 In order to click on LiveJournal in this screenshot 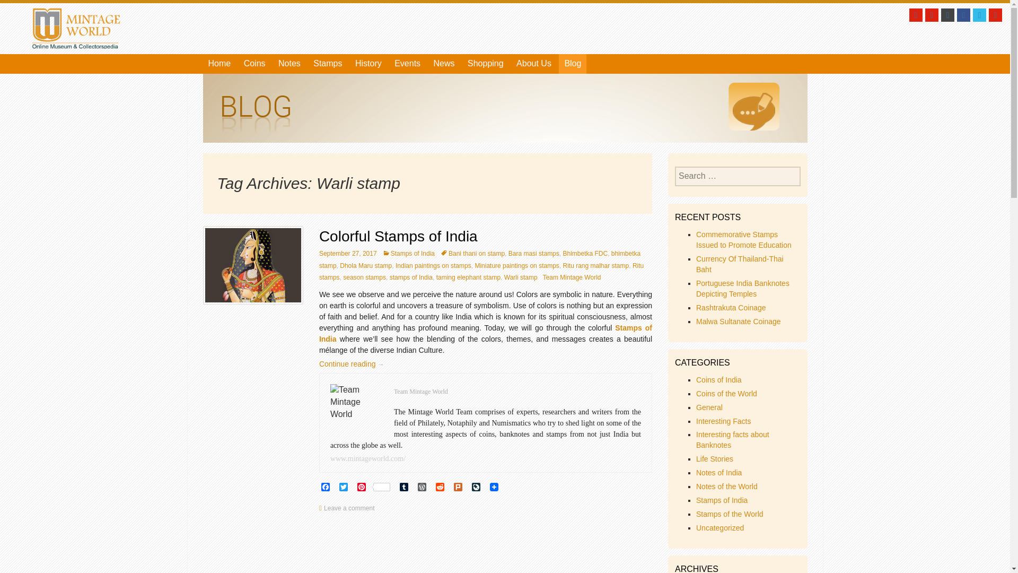, I will do `click(478, 488)`.